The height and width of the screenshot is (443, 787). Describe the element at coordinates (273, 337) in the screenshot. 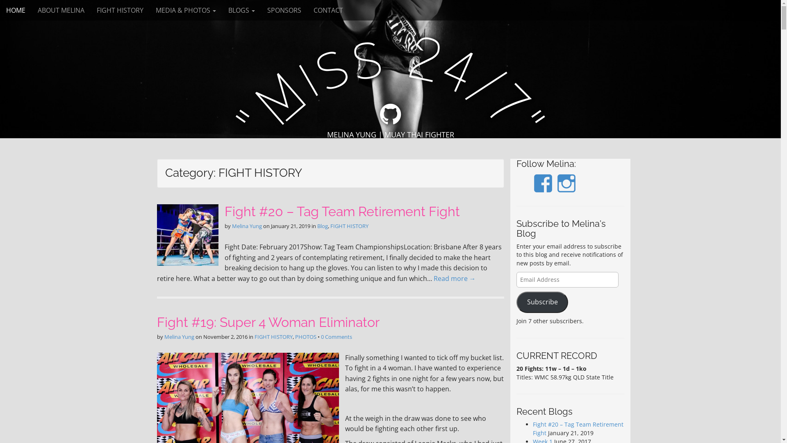

I see `FIGHT HISTORY` at that location.